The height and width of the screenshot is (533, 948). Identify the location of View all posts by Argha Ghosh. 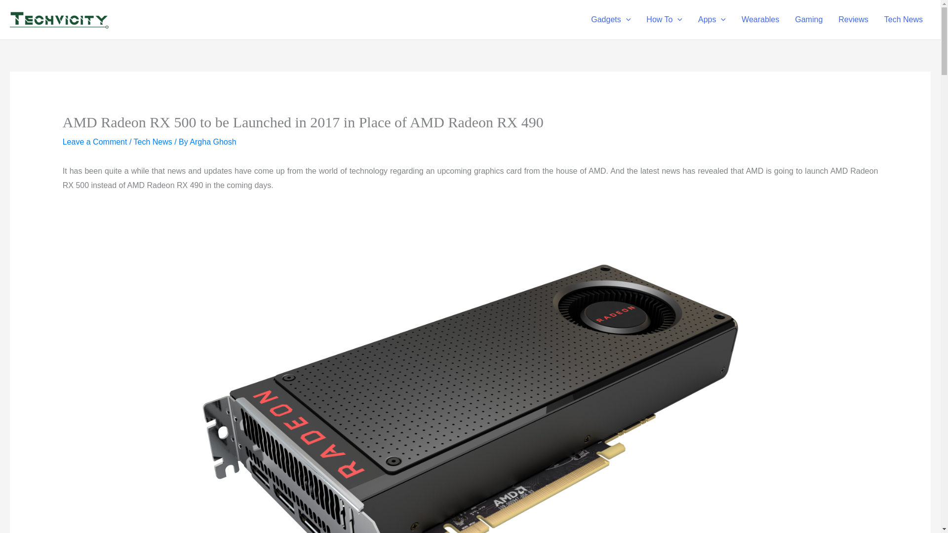
(213, 141).